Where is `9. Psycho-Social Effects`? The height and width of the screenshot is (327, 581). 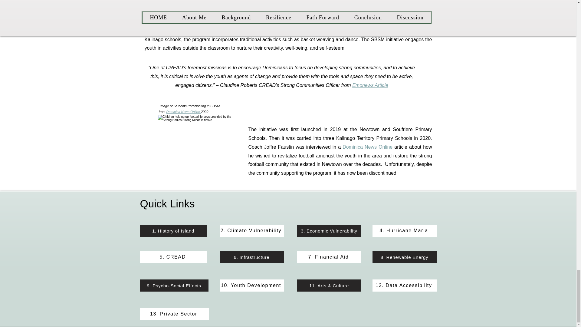
9. Psycho-Social Effects is located at coordinates (174, 286).